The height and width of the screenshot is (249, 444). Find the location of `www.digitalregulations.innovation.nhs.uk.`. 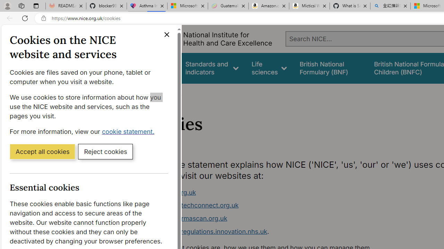

www.digitalregulations.innovation.nhs.uk. is located at coordinates (276, 232).